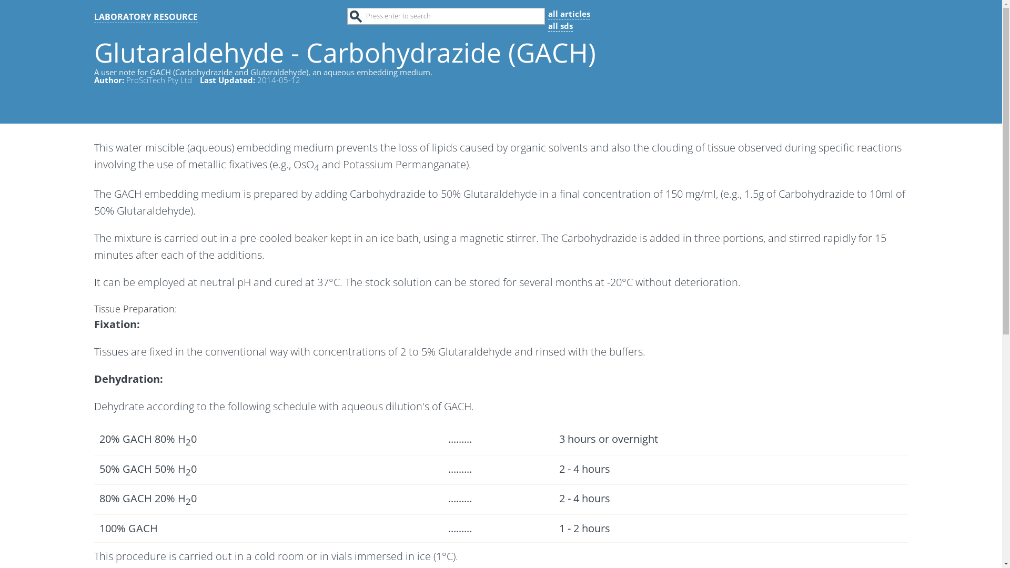  Describe the element at coordinates (561, 25) in the screenshot. I see `all sds` at that location.